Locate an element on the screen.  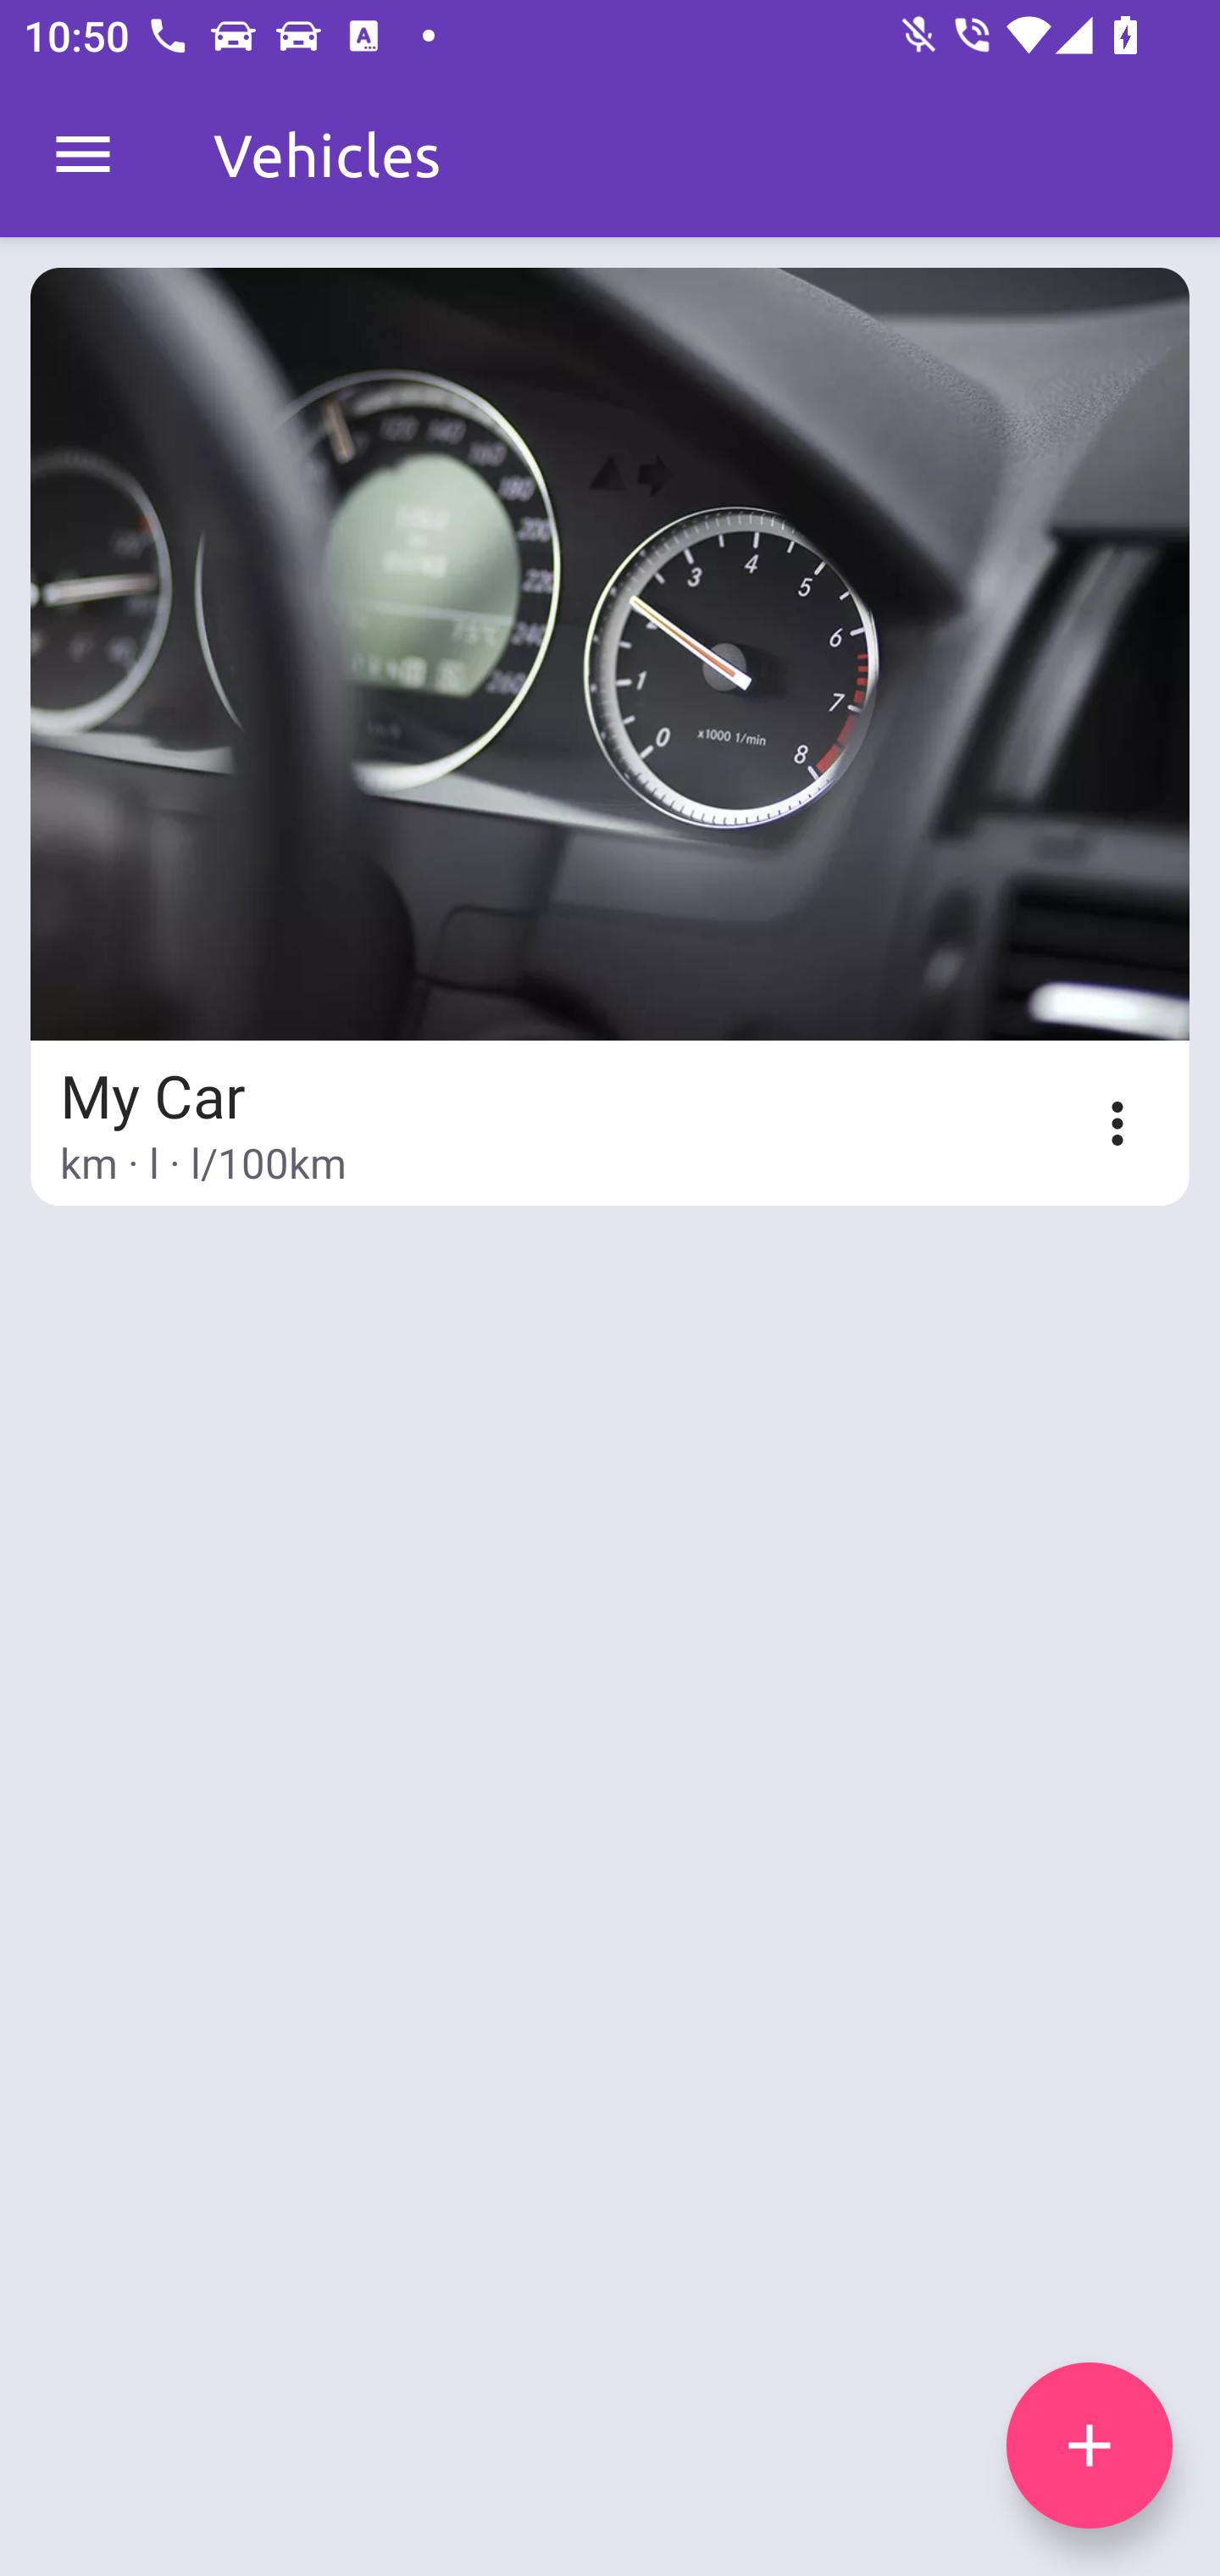
My Car km · l · l/100km is located at coordinates (610, 736).